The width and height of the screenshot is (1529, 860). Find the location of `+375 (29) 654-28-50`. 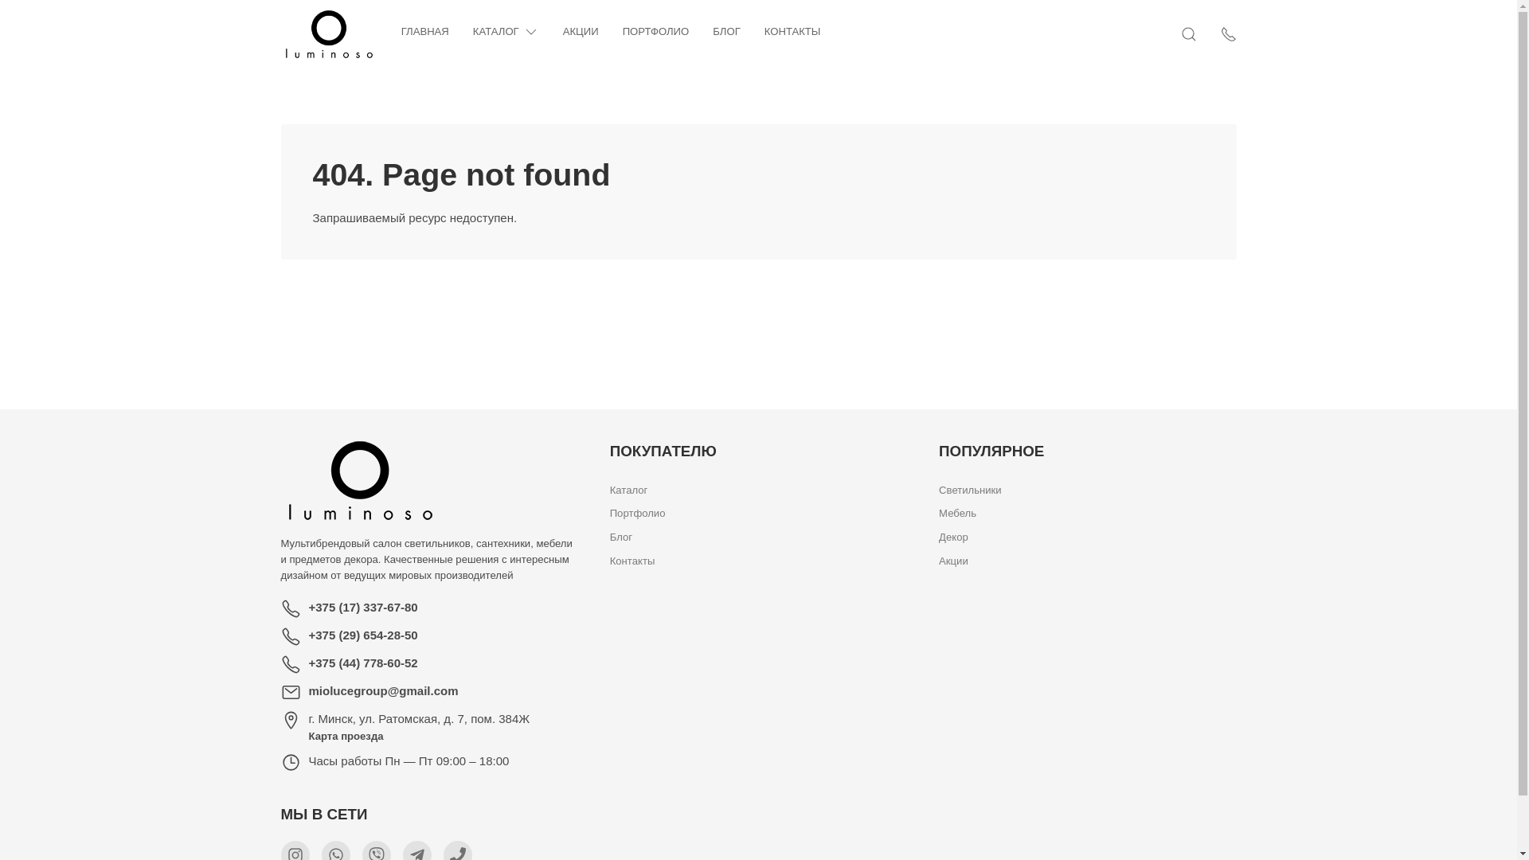

+375 (29) 654-28-50 is located at coordinates (363, 635).